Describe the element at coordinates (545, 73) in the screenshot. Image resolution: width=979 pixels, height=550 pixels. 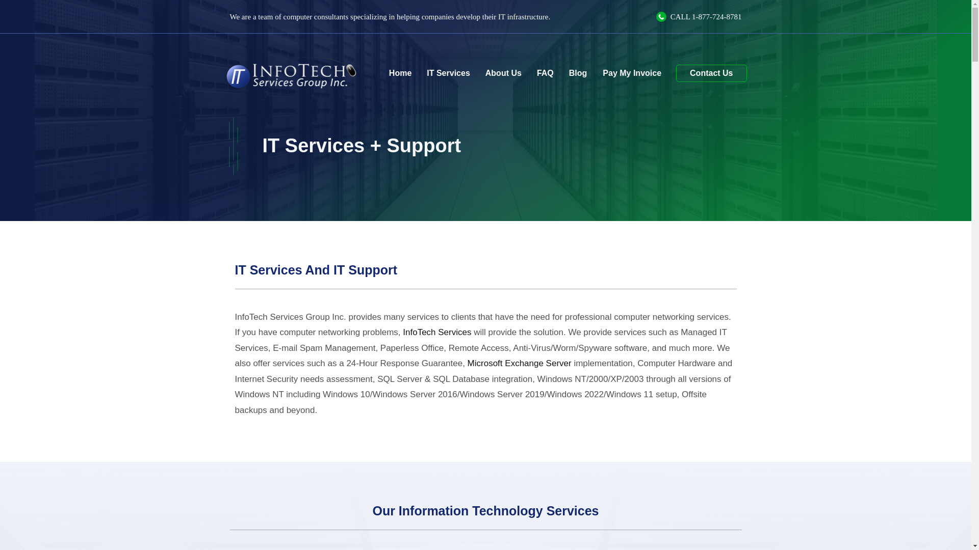
I see `FAQ` at that location.